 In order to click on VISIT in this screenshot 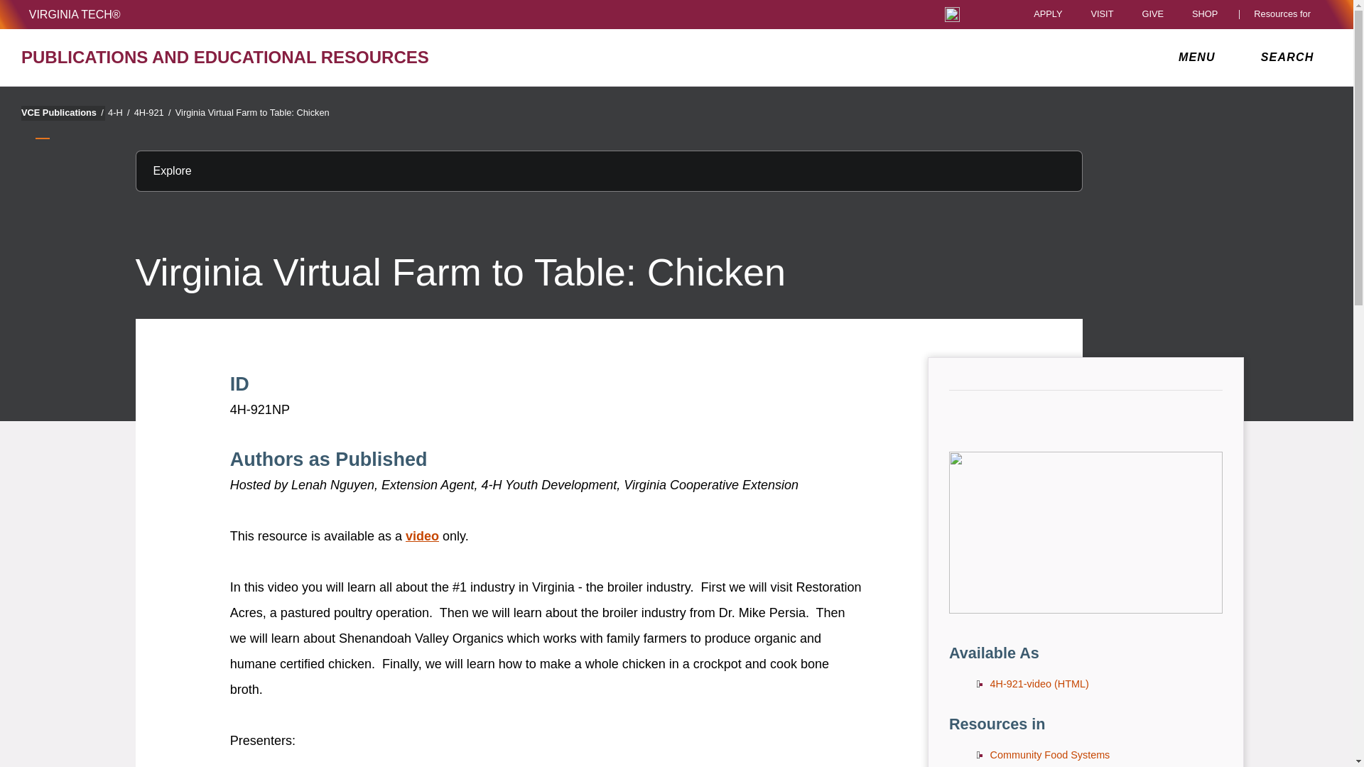, I will do `click(1101, 14)`.